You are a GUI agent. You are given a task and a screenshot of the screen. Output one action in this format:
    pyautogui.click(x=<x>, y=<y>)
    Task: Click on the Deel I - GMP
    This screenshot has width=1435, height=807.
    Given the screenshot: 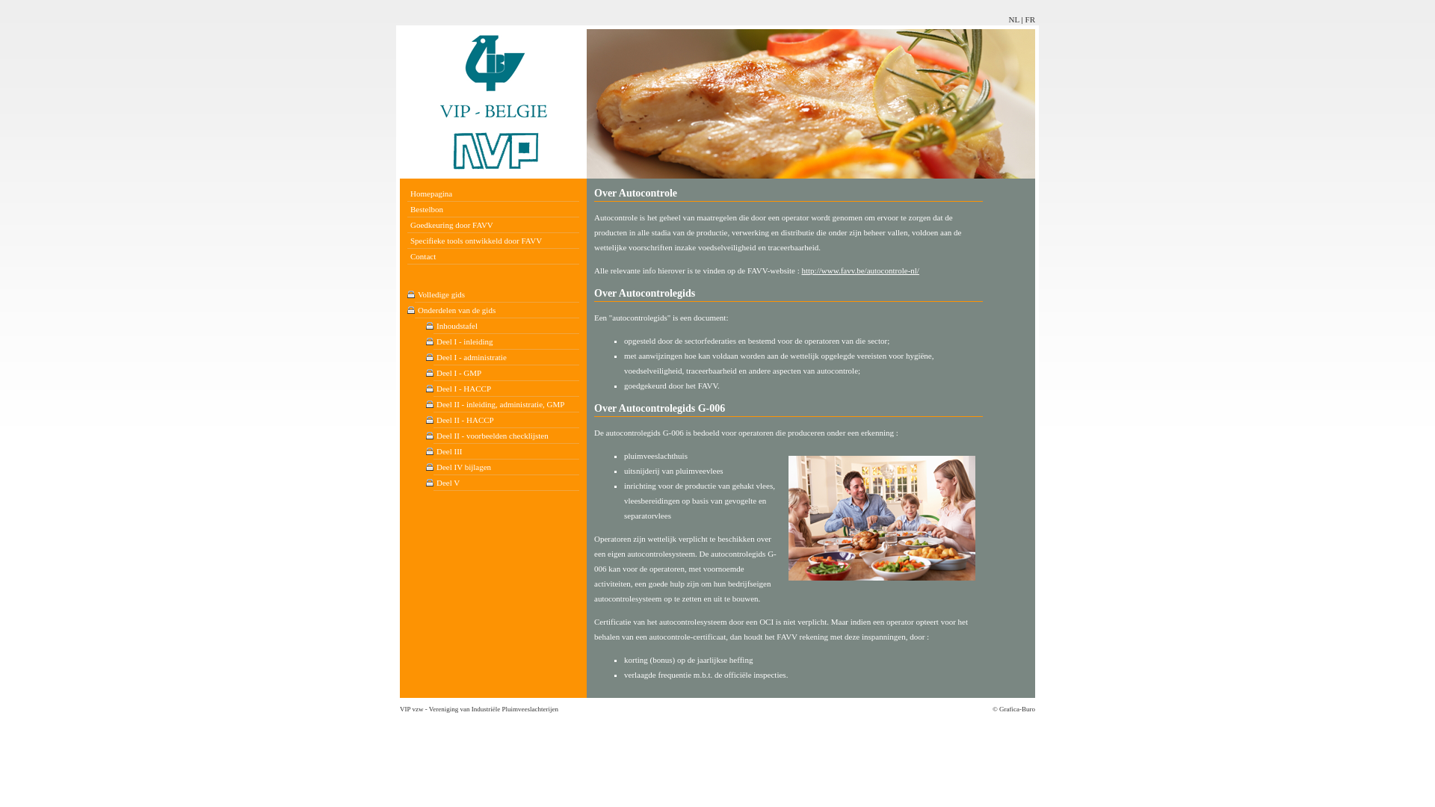 What is the action you would take?
    pyautogui.click(x=507, y=374)
    